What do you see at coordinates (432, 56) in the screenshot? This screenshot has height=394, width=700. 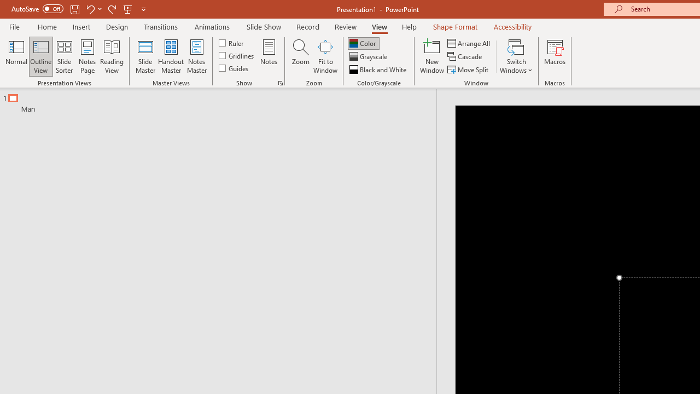 I see `New Window` at bounding box center [432, 56].